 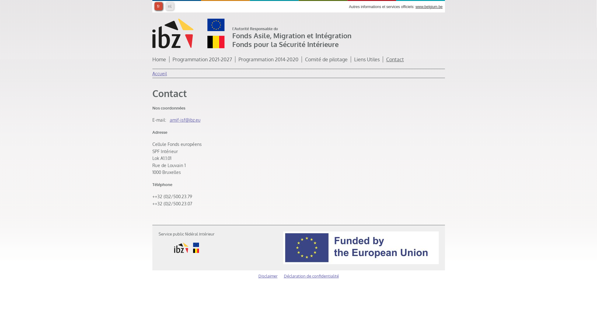 What do you see at coordinates (395, 59) in the screenshot?
I see `Contact` at bounding box center [395, 59].